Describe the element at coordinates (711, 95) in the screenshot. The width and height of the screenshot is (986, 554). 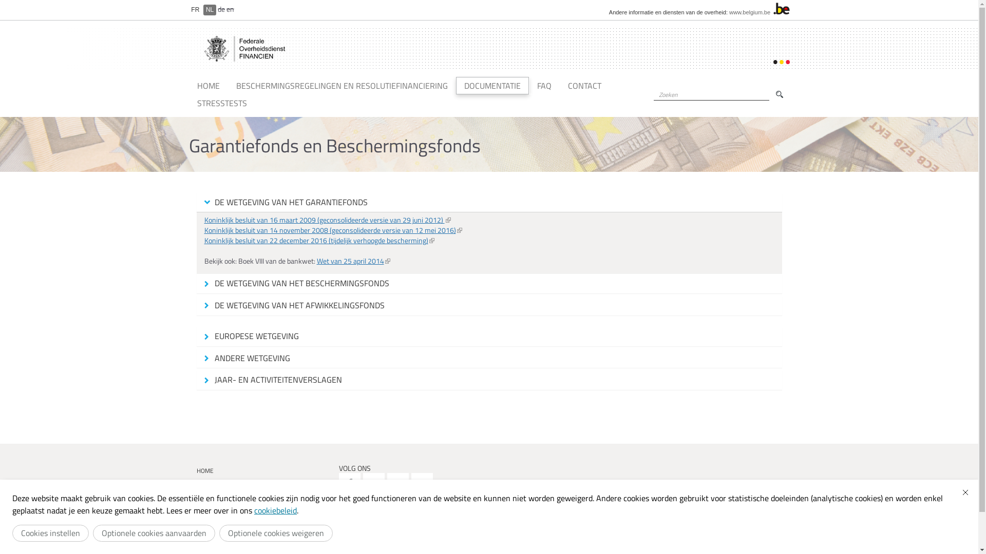
I see `Enter the terms you wish to search for.` at that location.